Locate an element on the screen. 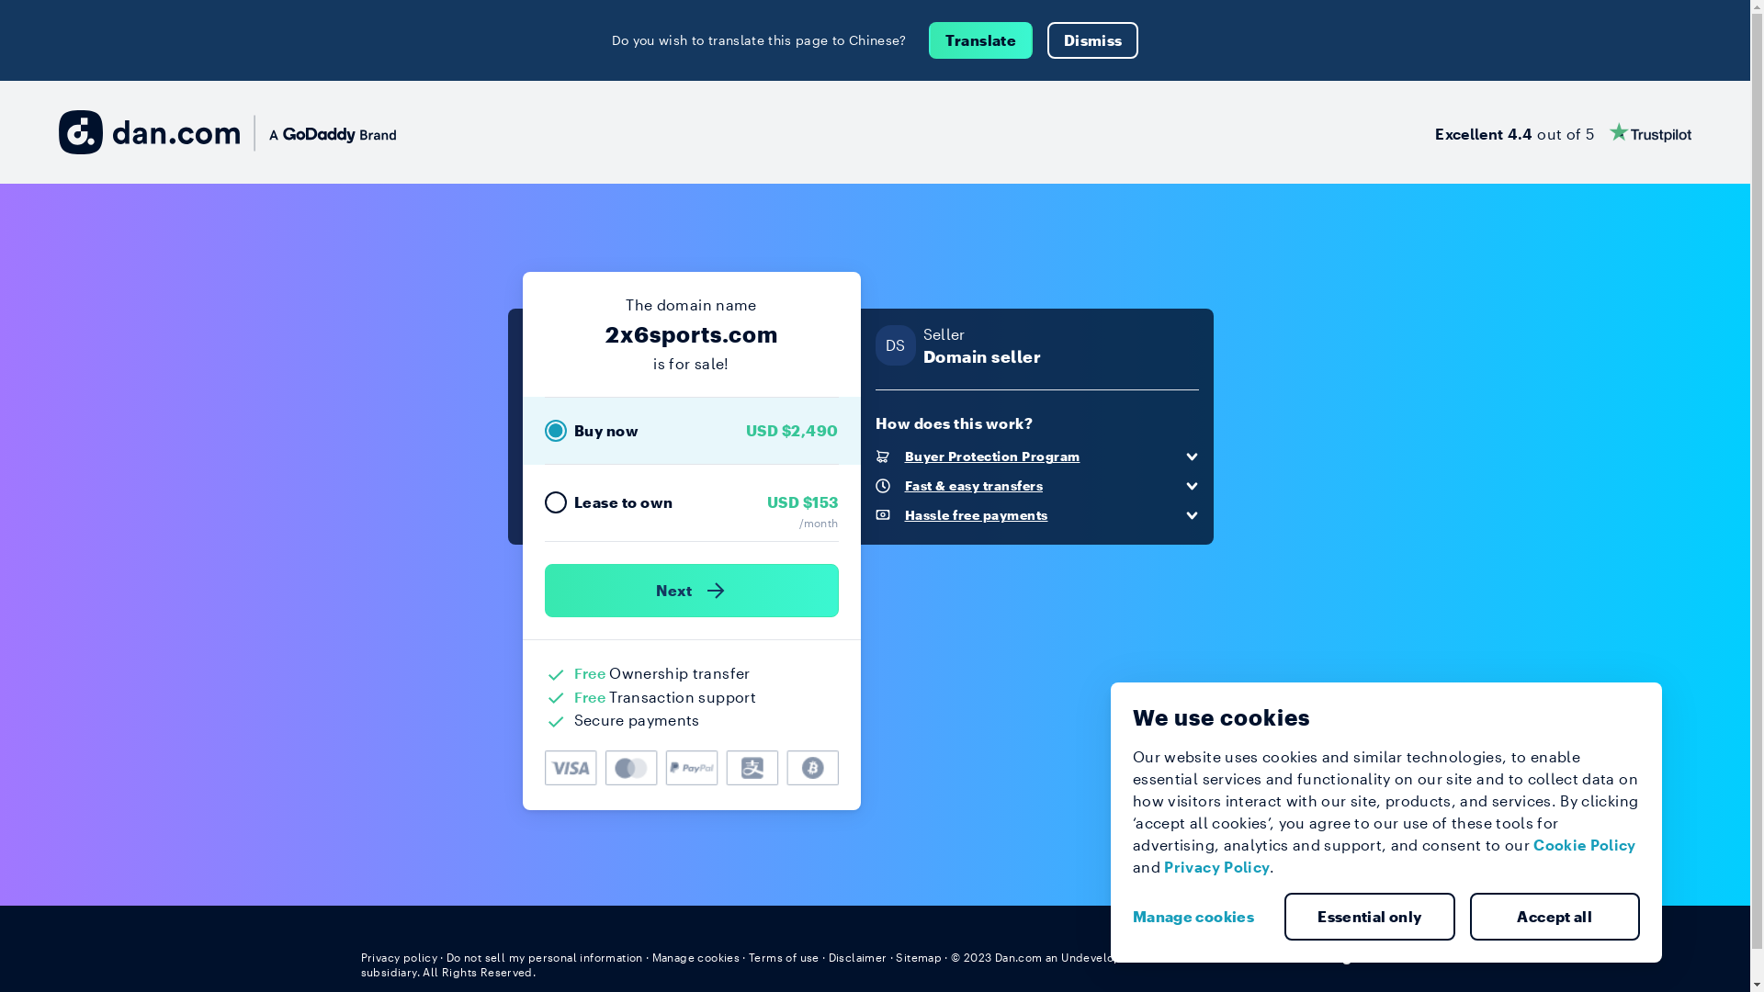 The height and width of the screenshot is (992, 1764). Dismiss is located at coordinates (1093, 40).